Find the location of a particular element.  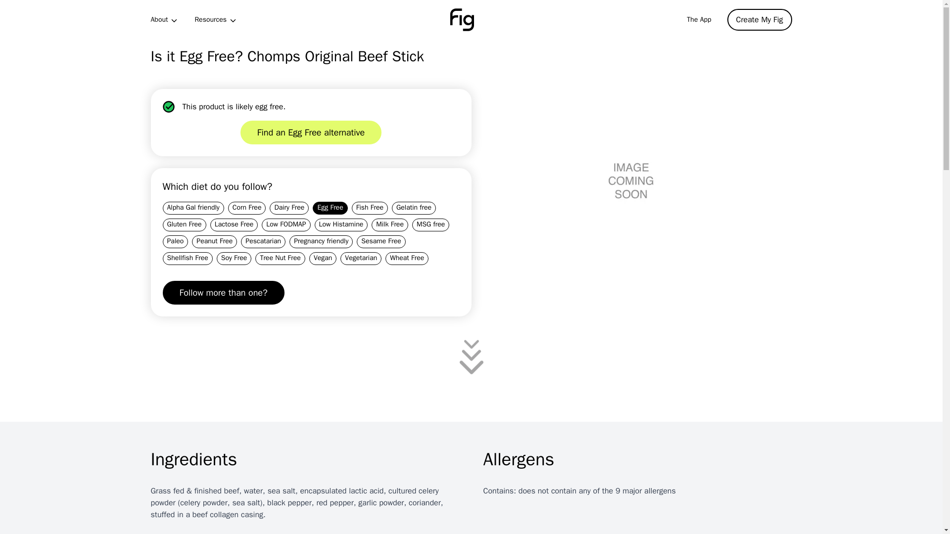

Low FODMAP is located at coordinates (286, 224).